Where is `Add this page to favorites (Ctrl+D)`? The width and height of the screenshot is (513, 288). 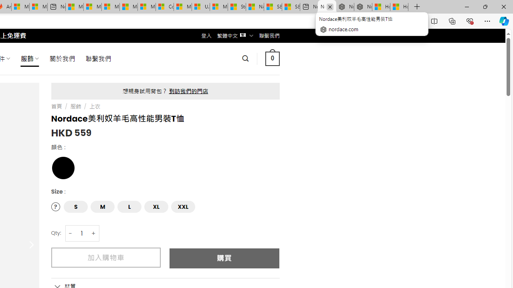
Add this page to favorites (Ctrl+D) is located at coordinates (413, 21).